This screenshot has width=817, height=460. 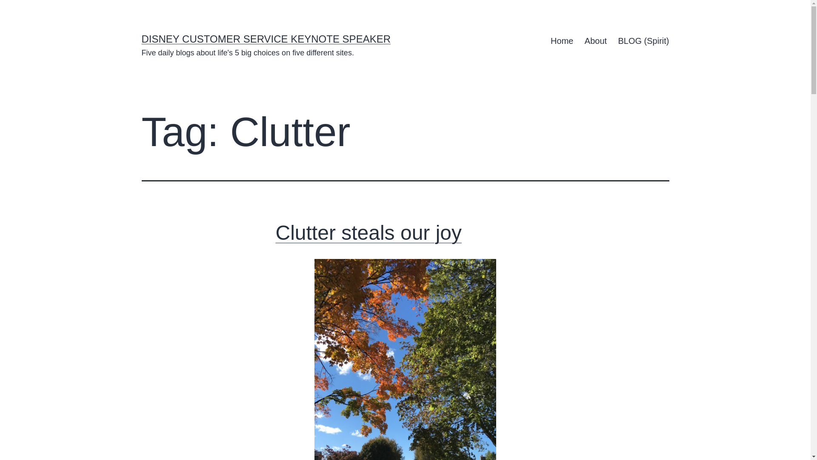 I want to click on About, so click(x=596, y=41).